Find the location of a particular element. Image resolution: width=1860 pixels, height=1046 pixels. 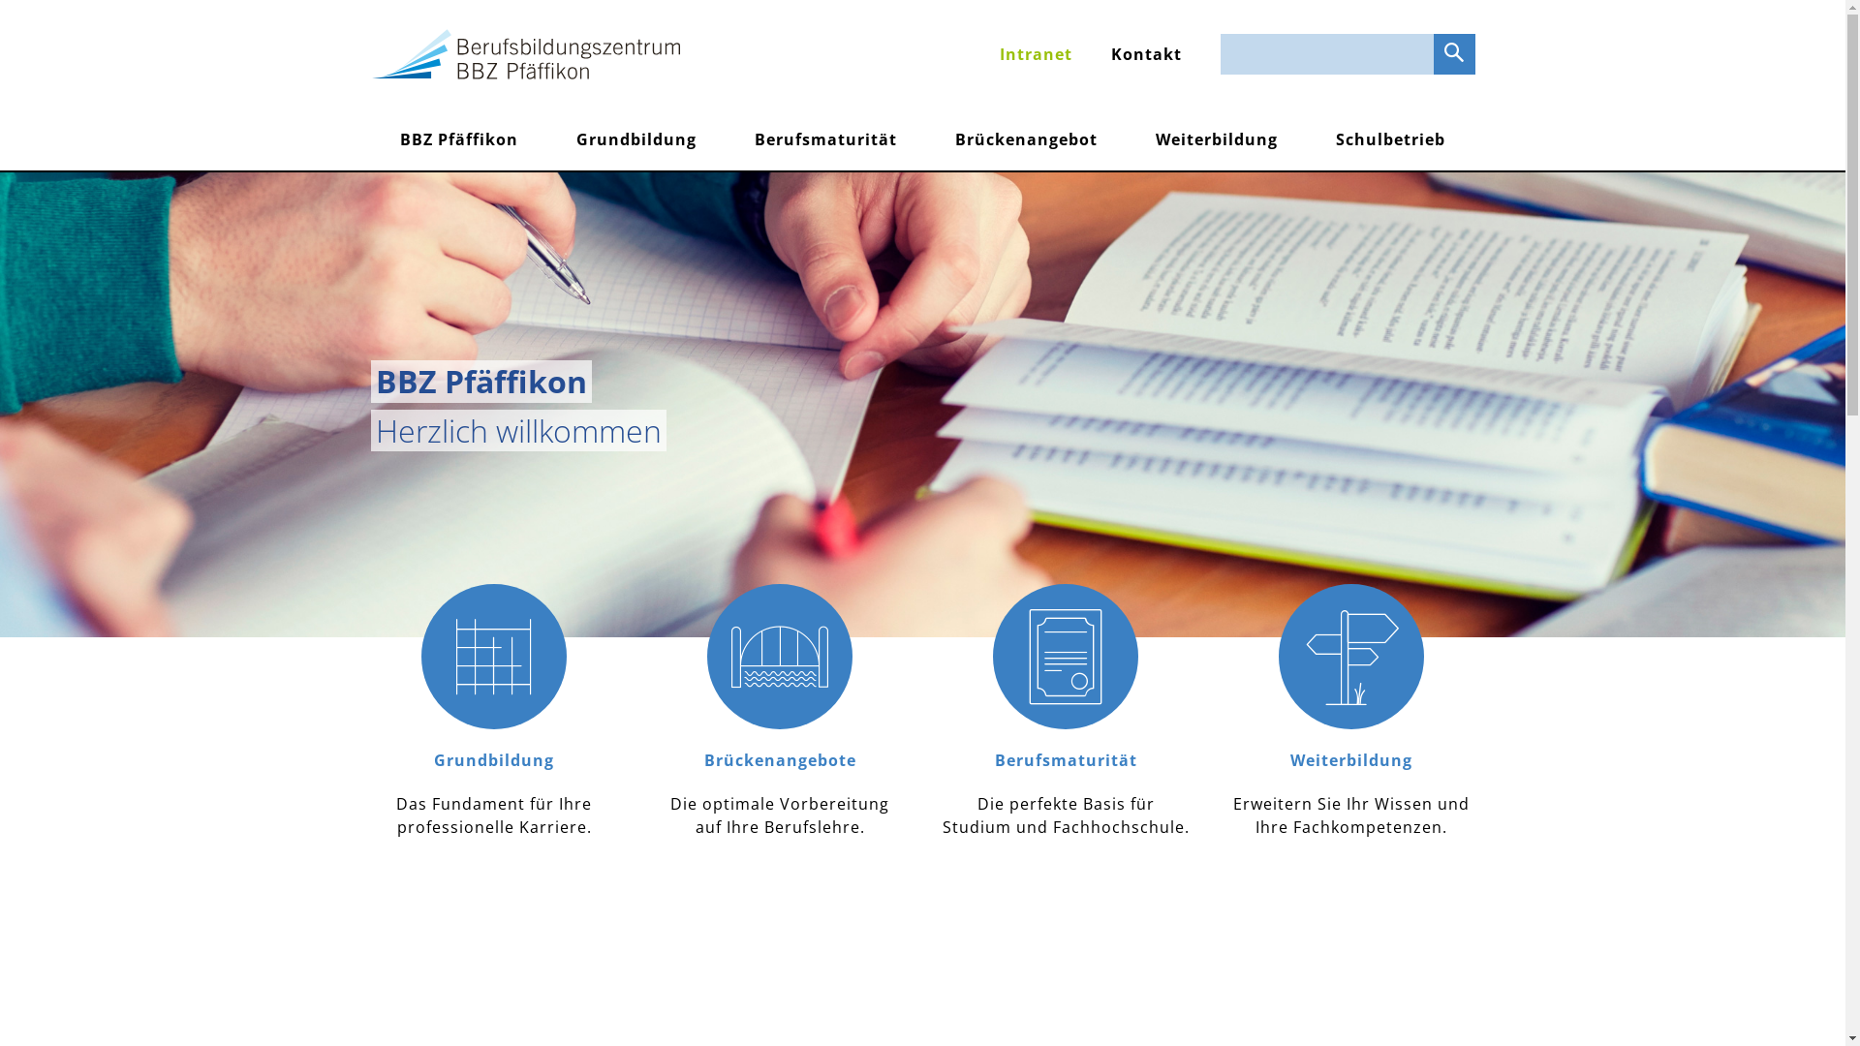

Intranet is located at coordinates (1037, 54).